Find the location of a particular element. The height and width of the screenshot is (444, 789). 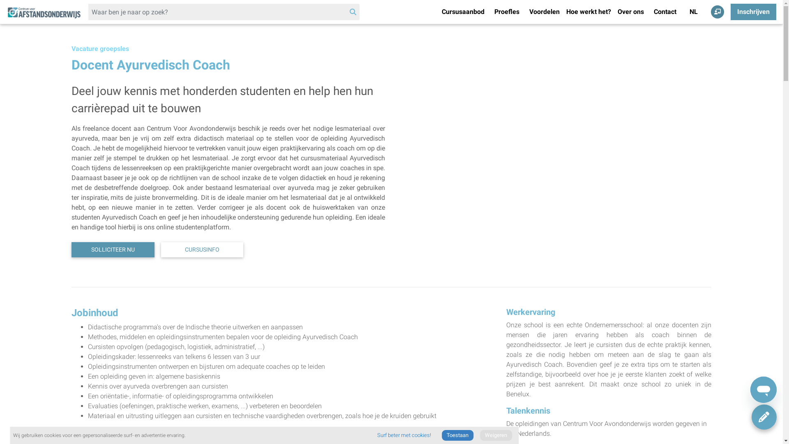

Cursusaanbod is located at coordinates (463, 12).